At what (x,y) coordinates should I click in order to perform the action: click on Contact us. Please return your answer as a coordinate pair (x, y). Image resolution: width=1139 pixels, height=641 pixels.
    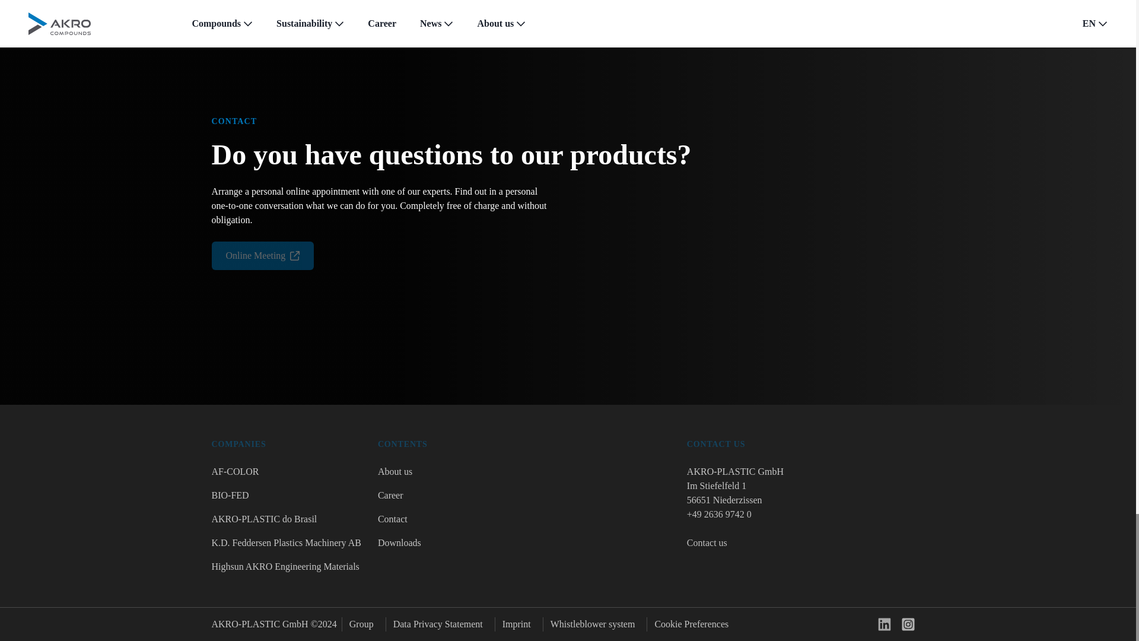
    Looking at the image, I should click on (707, 542).